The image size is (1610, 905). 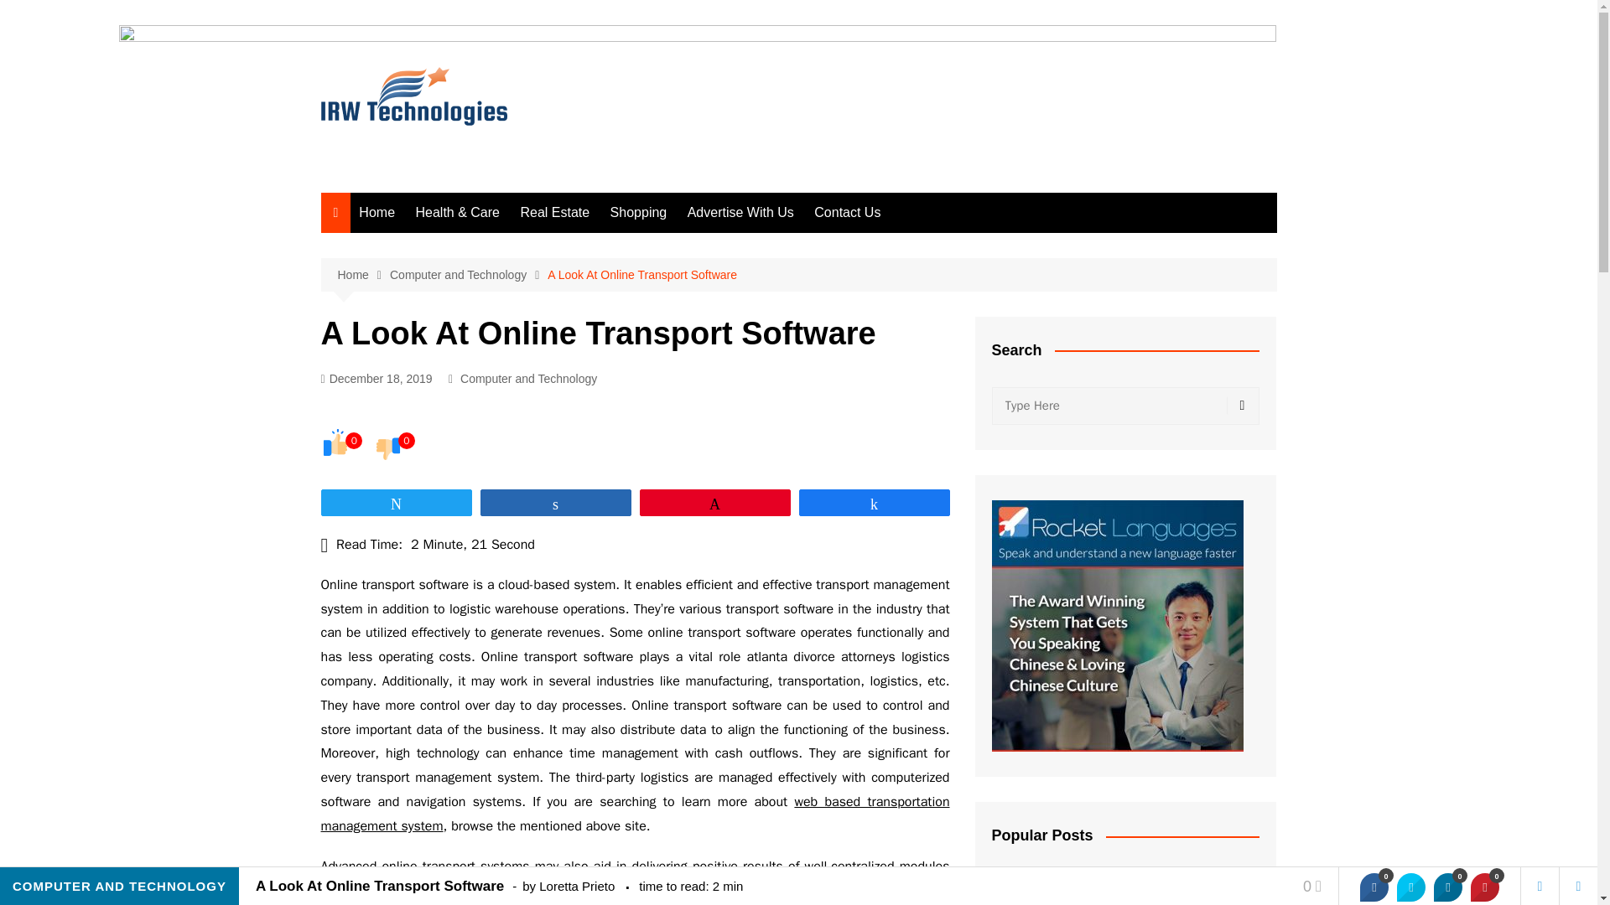 I want to click on Share on Pinterest, so click(x=1484, y=887).